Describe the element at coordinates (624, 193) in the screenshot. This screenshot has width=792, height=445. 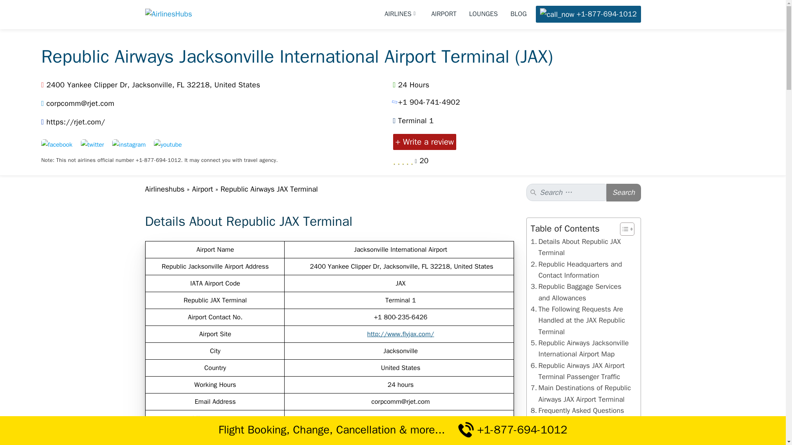
I see `Search` at that location.